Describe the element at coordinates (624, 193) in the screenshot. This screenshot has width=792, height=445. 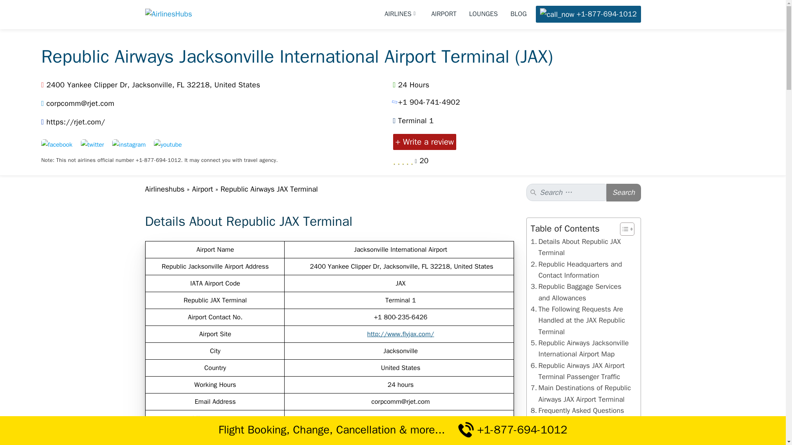
I see `Search` at that location.